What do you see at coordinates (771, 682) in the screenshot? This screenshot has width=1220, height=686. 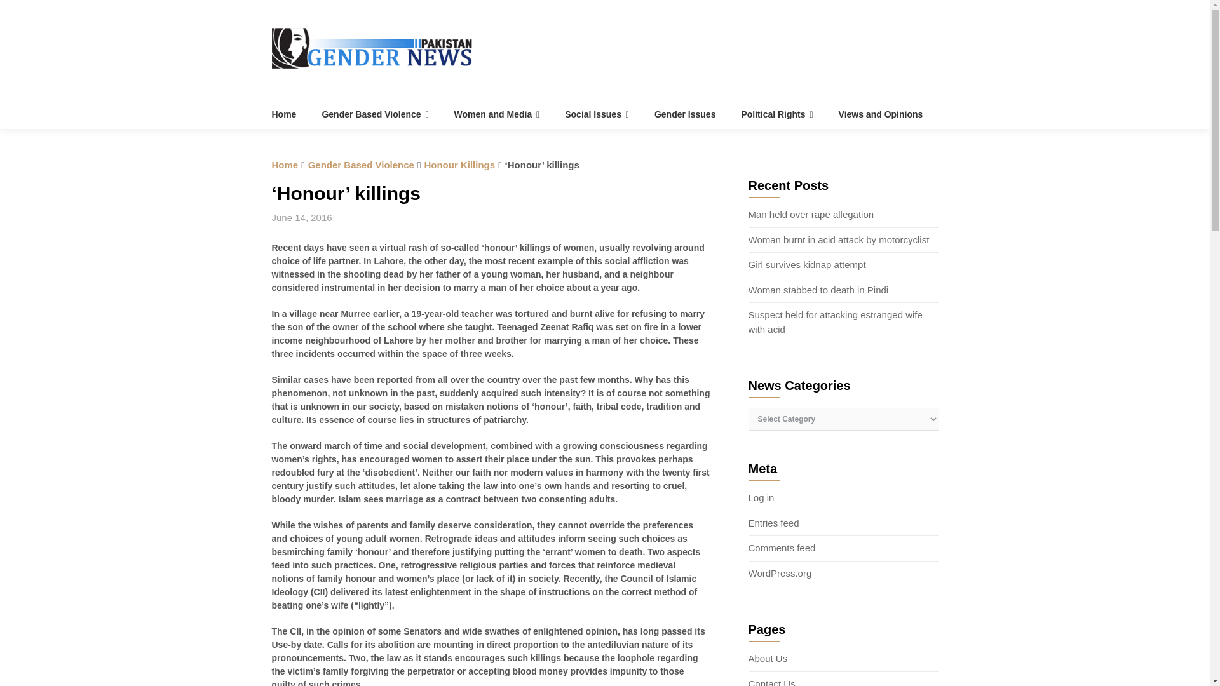 I see `Contact Us` at bounding box center [771, 682].